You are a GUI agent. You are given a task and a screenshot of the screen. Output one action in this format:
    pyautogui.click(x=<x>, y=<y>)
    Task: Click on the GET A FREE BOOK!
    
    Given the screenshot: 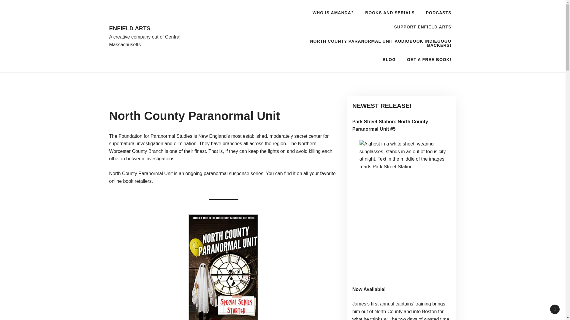 What is the action you would take?
    pyautogui.click(x=429, y=59)
    